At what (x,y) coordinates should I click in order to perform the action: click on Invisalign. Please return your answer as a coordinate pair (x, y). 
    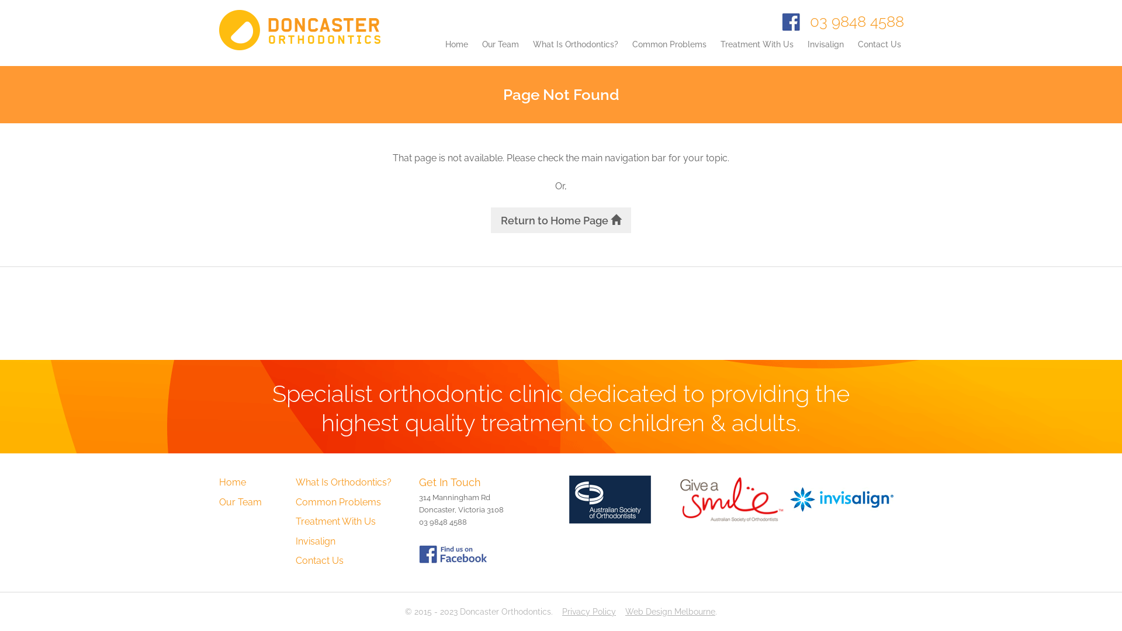
    Looking at the image, I should click on (316, 541).